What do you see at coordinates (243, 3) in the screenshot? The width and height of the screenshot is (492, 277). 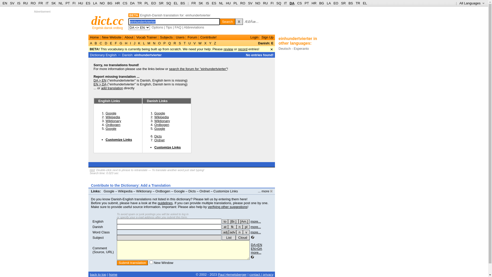 I see `RO` at bounding box center [243, 3].